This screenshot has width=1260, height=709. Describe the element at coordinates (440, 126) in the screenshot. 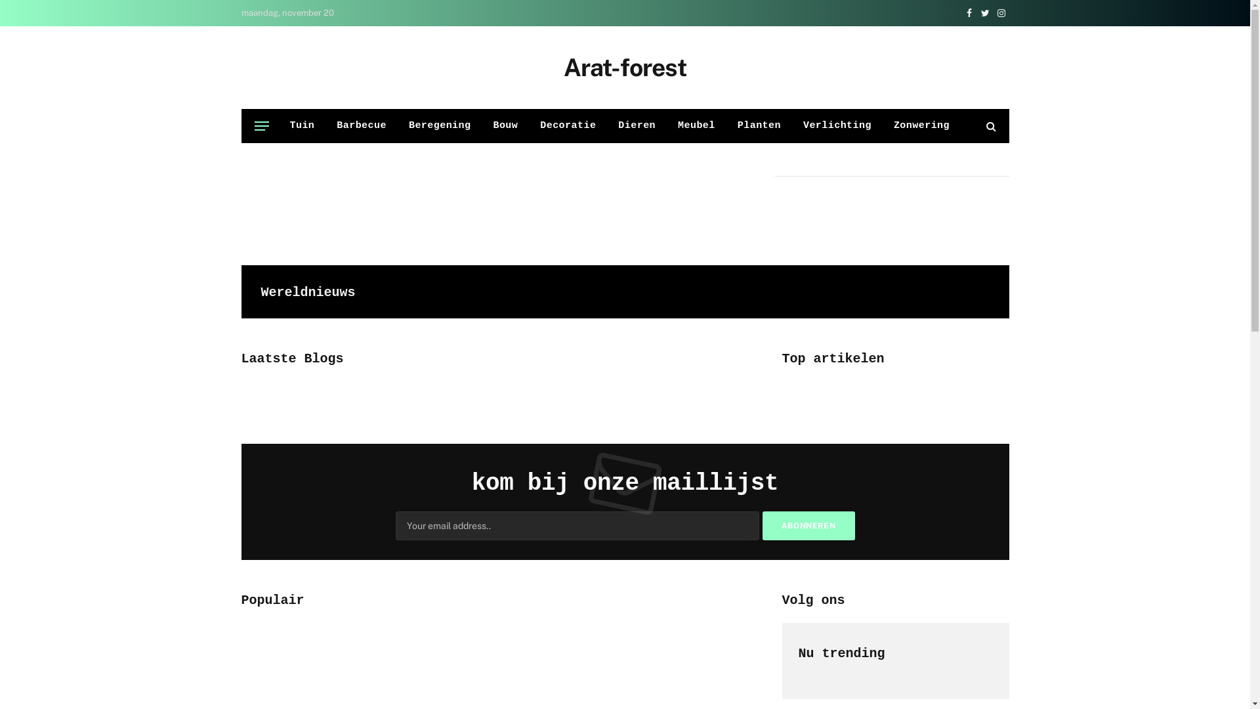

I see `Beregening` at that location.